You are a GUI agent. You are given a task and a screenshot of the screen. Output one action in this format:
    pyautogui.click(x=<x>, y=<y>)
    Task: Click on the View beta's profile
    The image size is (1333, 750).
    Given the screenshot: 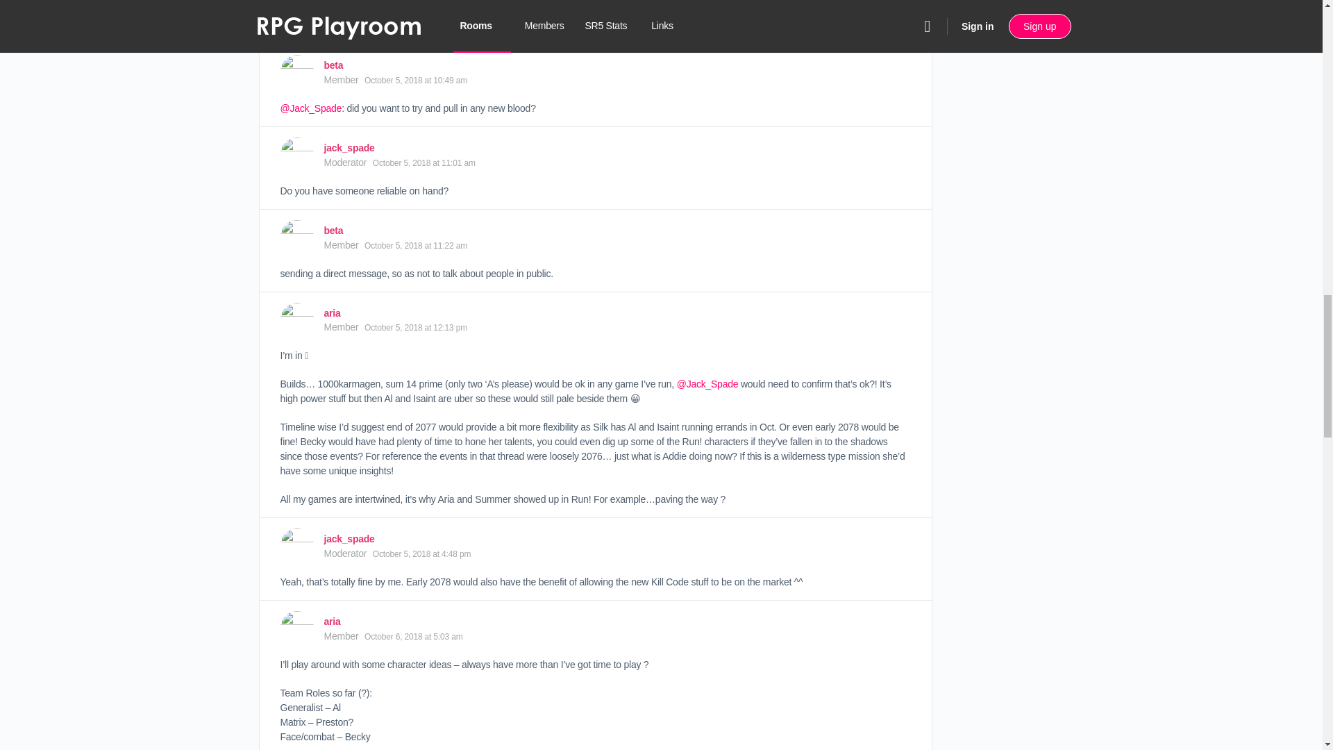 What is the action you would take?
    pyautogui.click(x=333, y=65)
    